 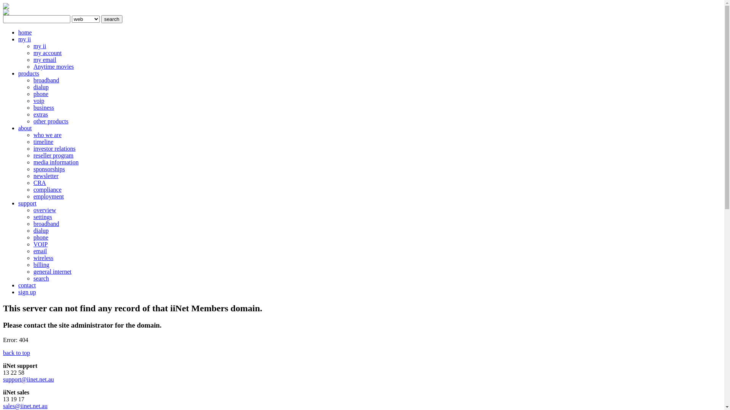 I want to click on search, so click(x=112, y=19).